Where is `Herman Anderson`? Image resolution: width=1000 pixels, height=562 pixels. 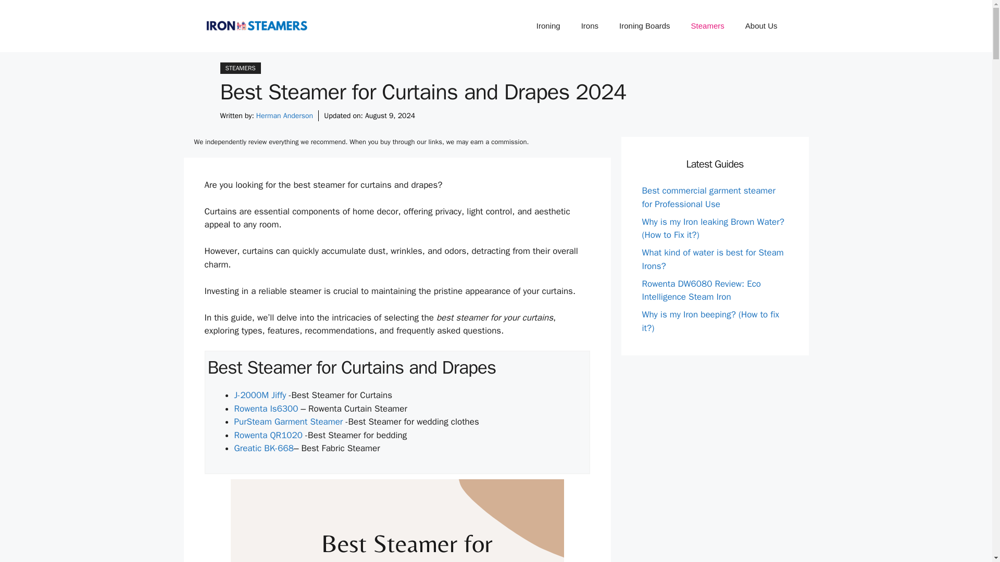 Herman Anderson is located at coordinates (284, 116).